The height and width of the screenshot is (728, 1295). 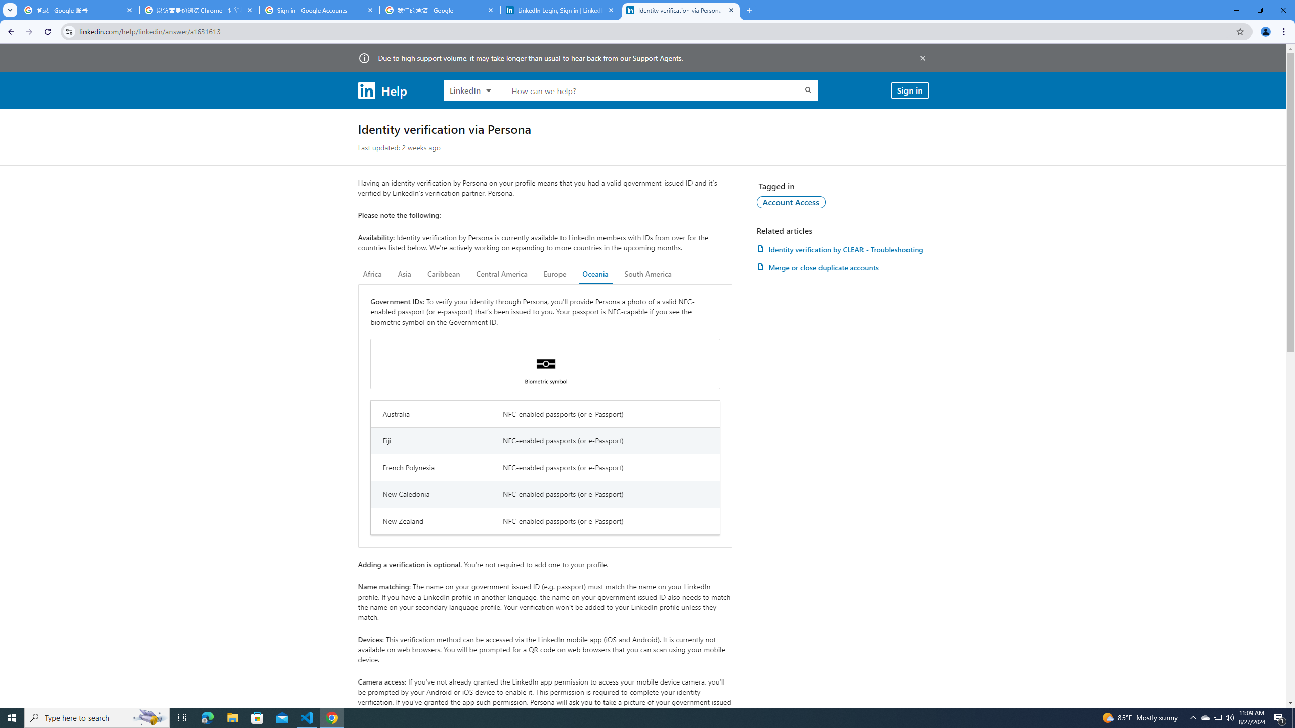 What do you see at coordinates (444, 274) in the screenshot?
I see `Caribbean` at bounding box center [444, 274].